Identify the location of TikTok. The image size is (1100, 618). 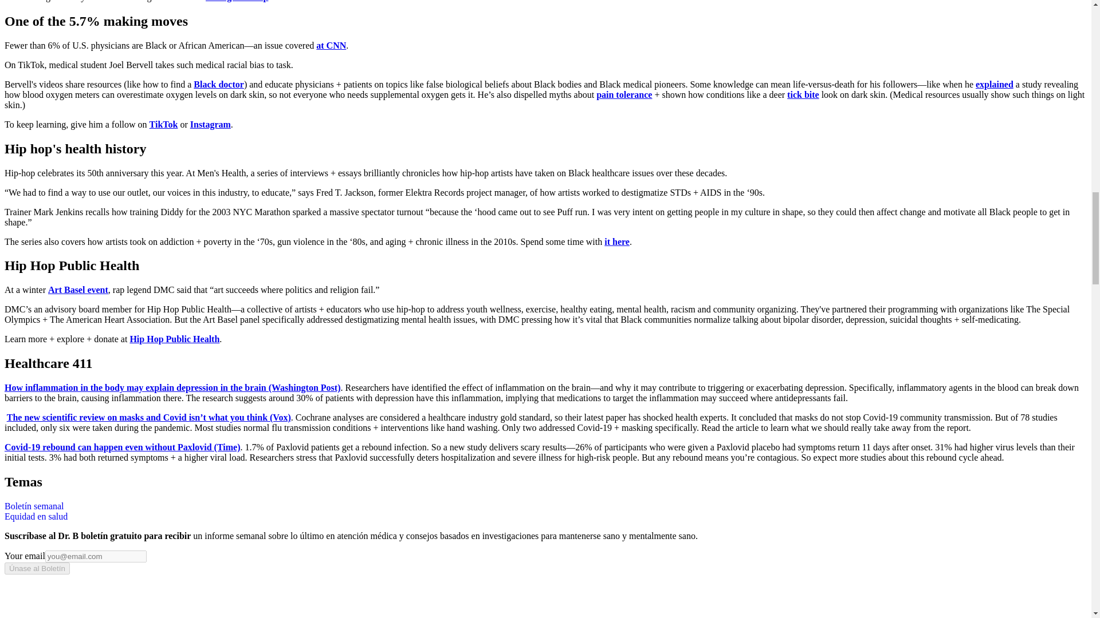
(164, 124).